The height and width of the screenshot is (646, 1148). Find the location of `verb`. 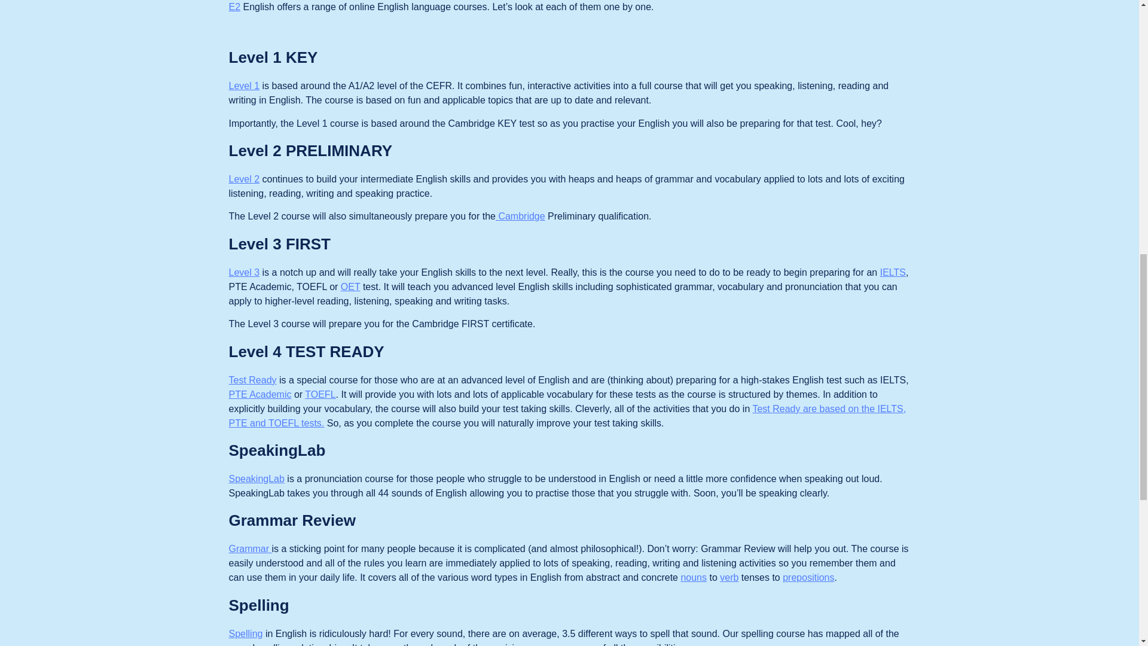

verb is located at coordinates (728, 577).